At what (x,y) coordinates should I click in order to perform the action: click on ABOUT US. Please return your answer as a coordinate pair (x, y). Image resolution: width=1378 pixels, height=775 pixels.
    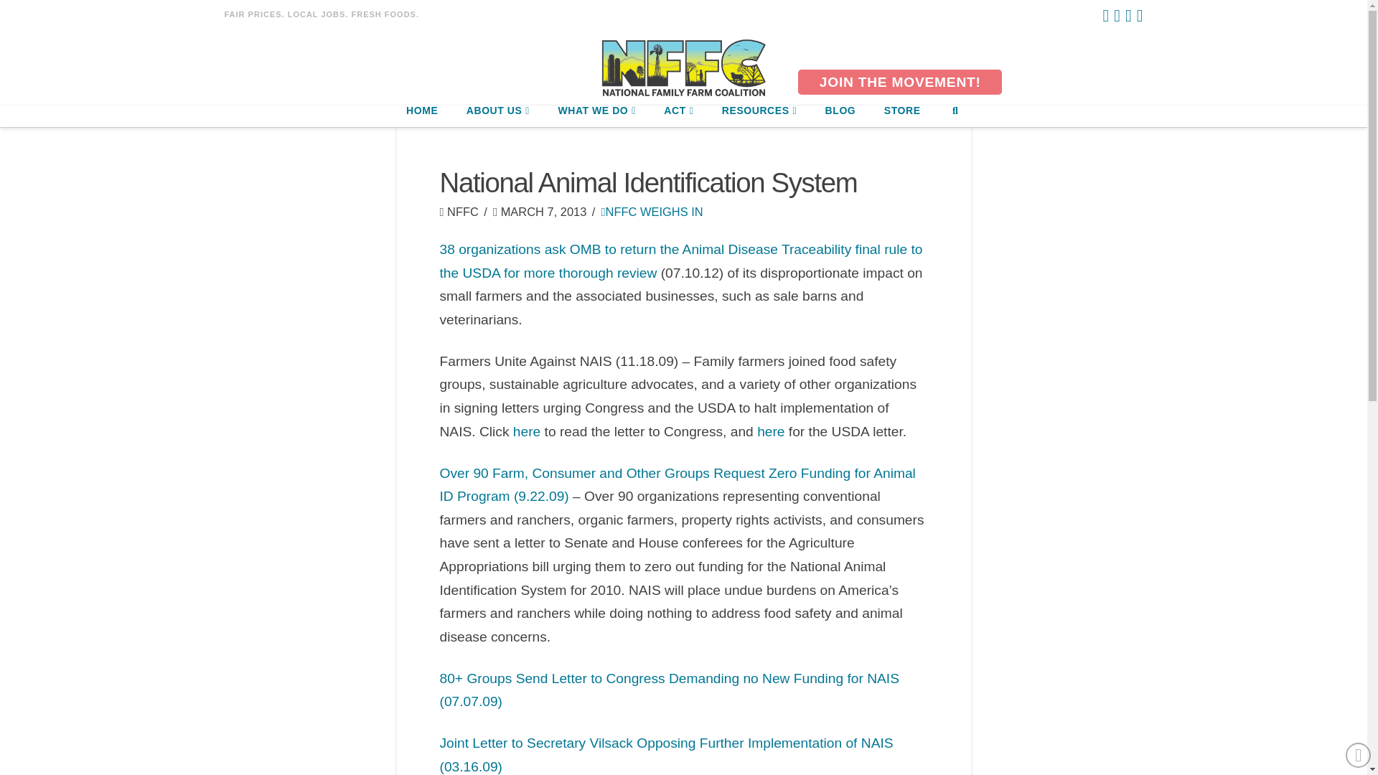
    Looking at the image, I should click on (498, 116).